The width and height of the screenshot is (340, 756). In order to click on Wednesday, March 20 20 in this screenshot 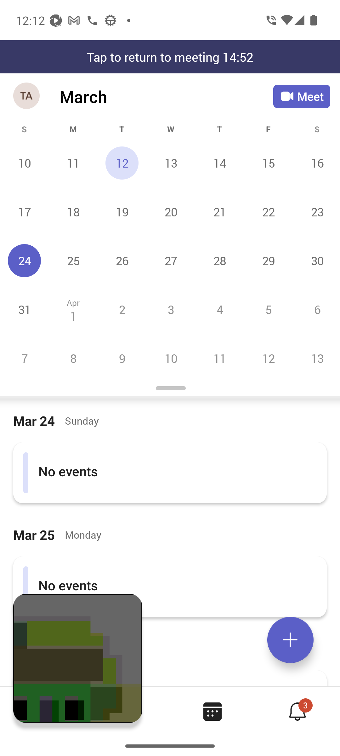, I will do `click(171, 212)`.